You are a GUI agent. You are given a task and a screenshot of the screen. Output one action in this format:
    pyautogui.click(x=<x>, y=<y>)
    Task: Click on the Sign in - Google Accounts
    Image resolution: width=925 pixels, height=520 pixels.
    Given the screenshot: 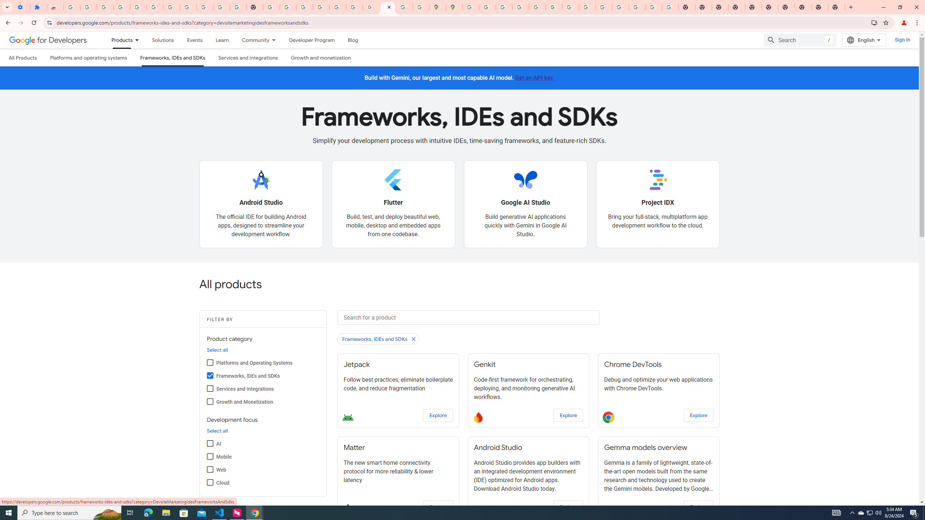 What is the action you would take?
    pyautogui.click(x=171, y=7)
    